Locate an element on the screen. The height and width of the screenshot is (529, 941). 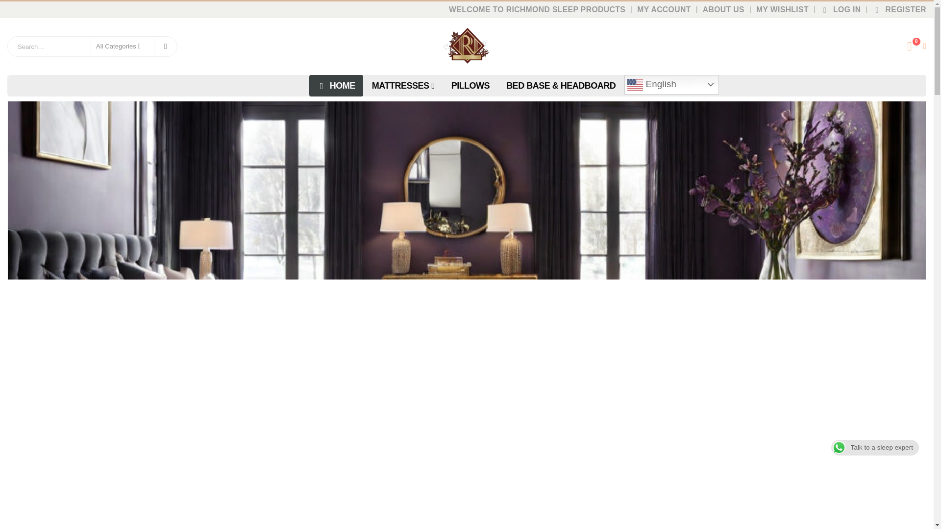
MATTRESSES is located at coordinates (403, 85).